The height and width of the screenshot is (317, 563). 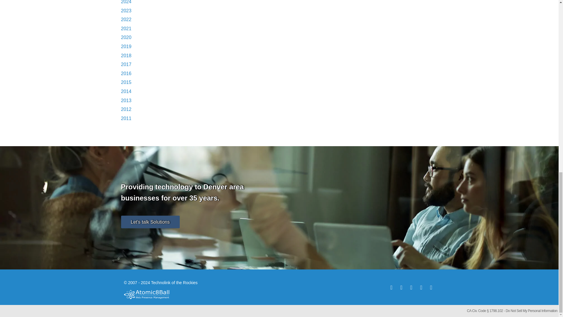 I want to click on Blog Articles, so click(x=391, y=287).